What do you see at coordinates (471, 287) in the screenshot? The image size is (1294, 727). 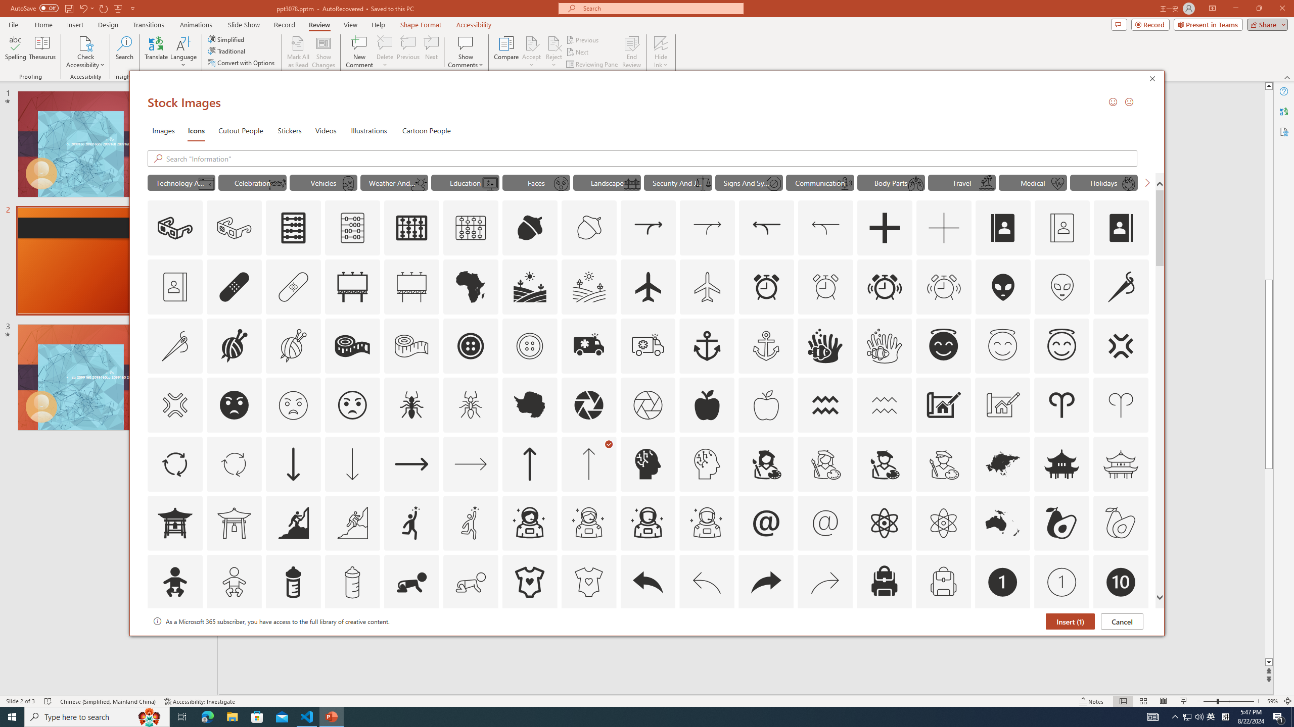 I see `AutomationID: Icons_Africa` at bounding box center [471, 287].